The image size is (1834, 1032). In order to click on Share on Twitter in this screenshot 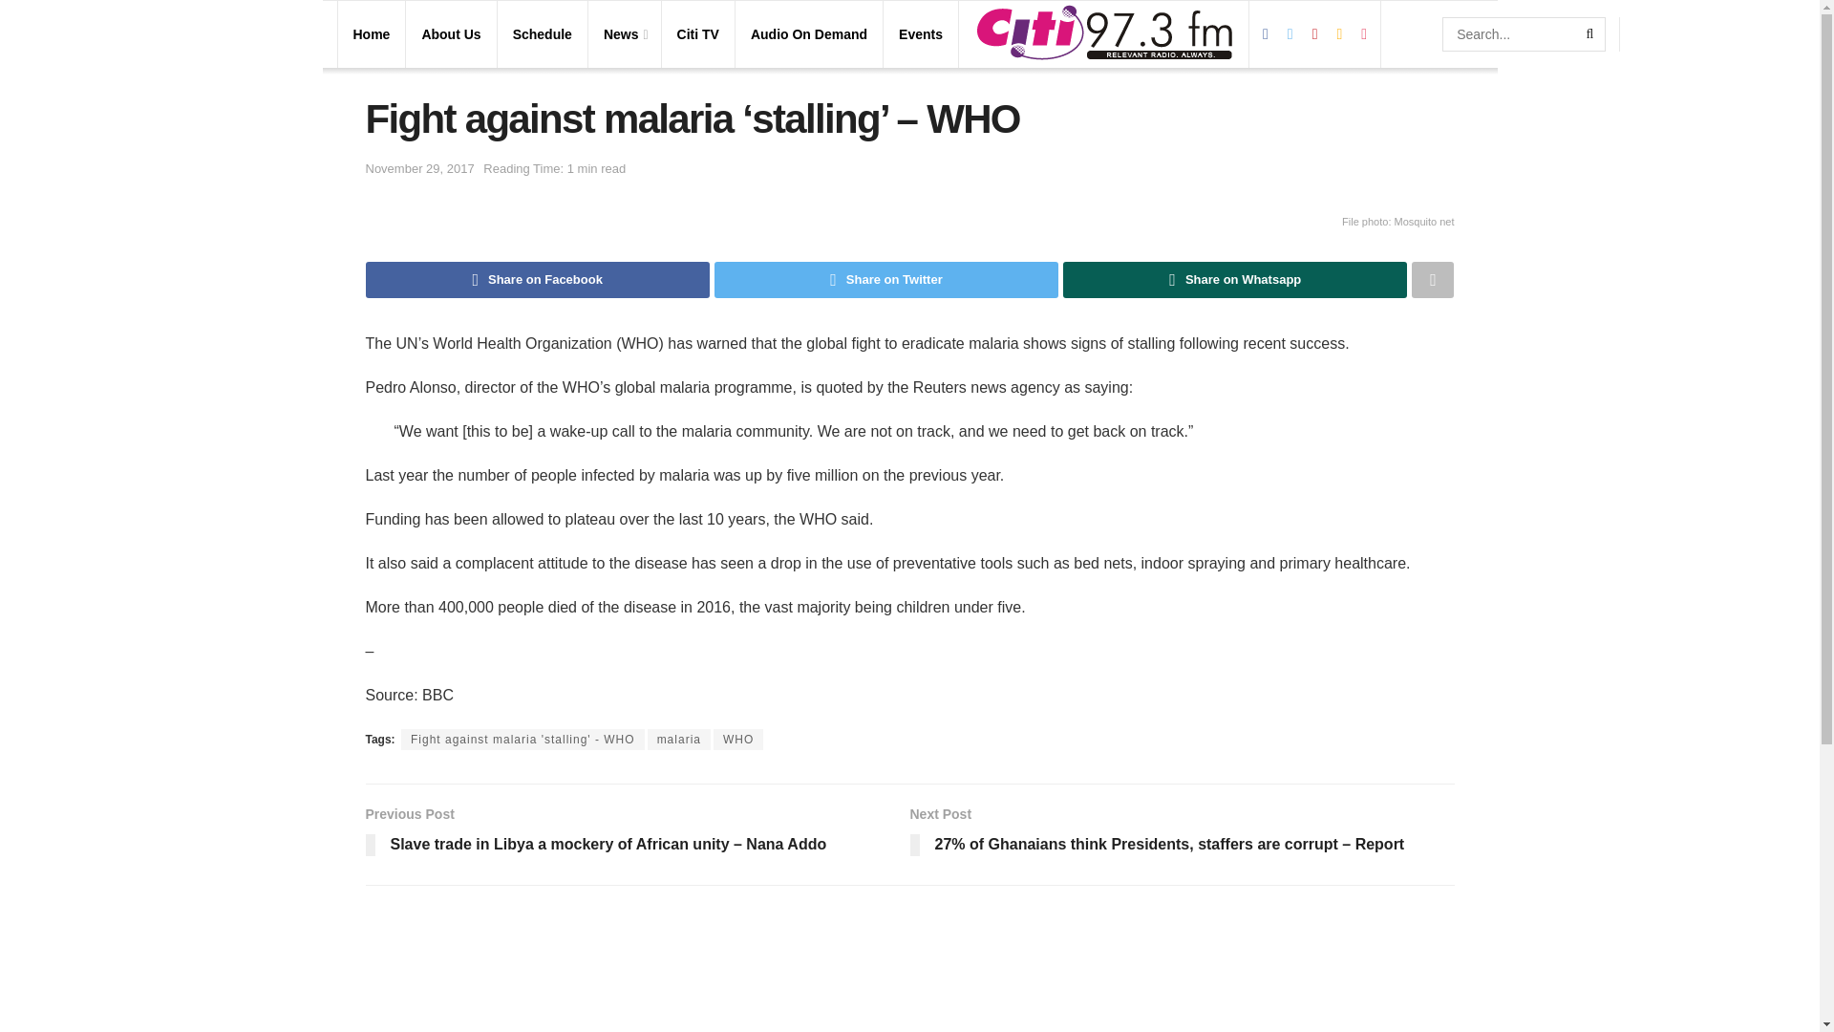, I will do `click(886, 280)`.